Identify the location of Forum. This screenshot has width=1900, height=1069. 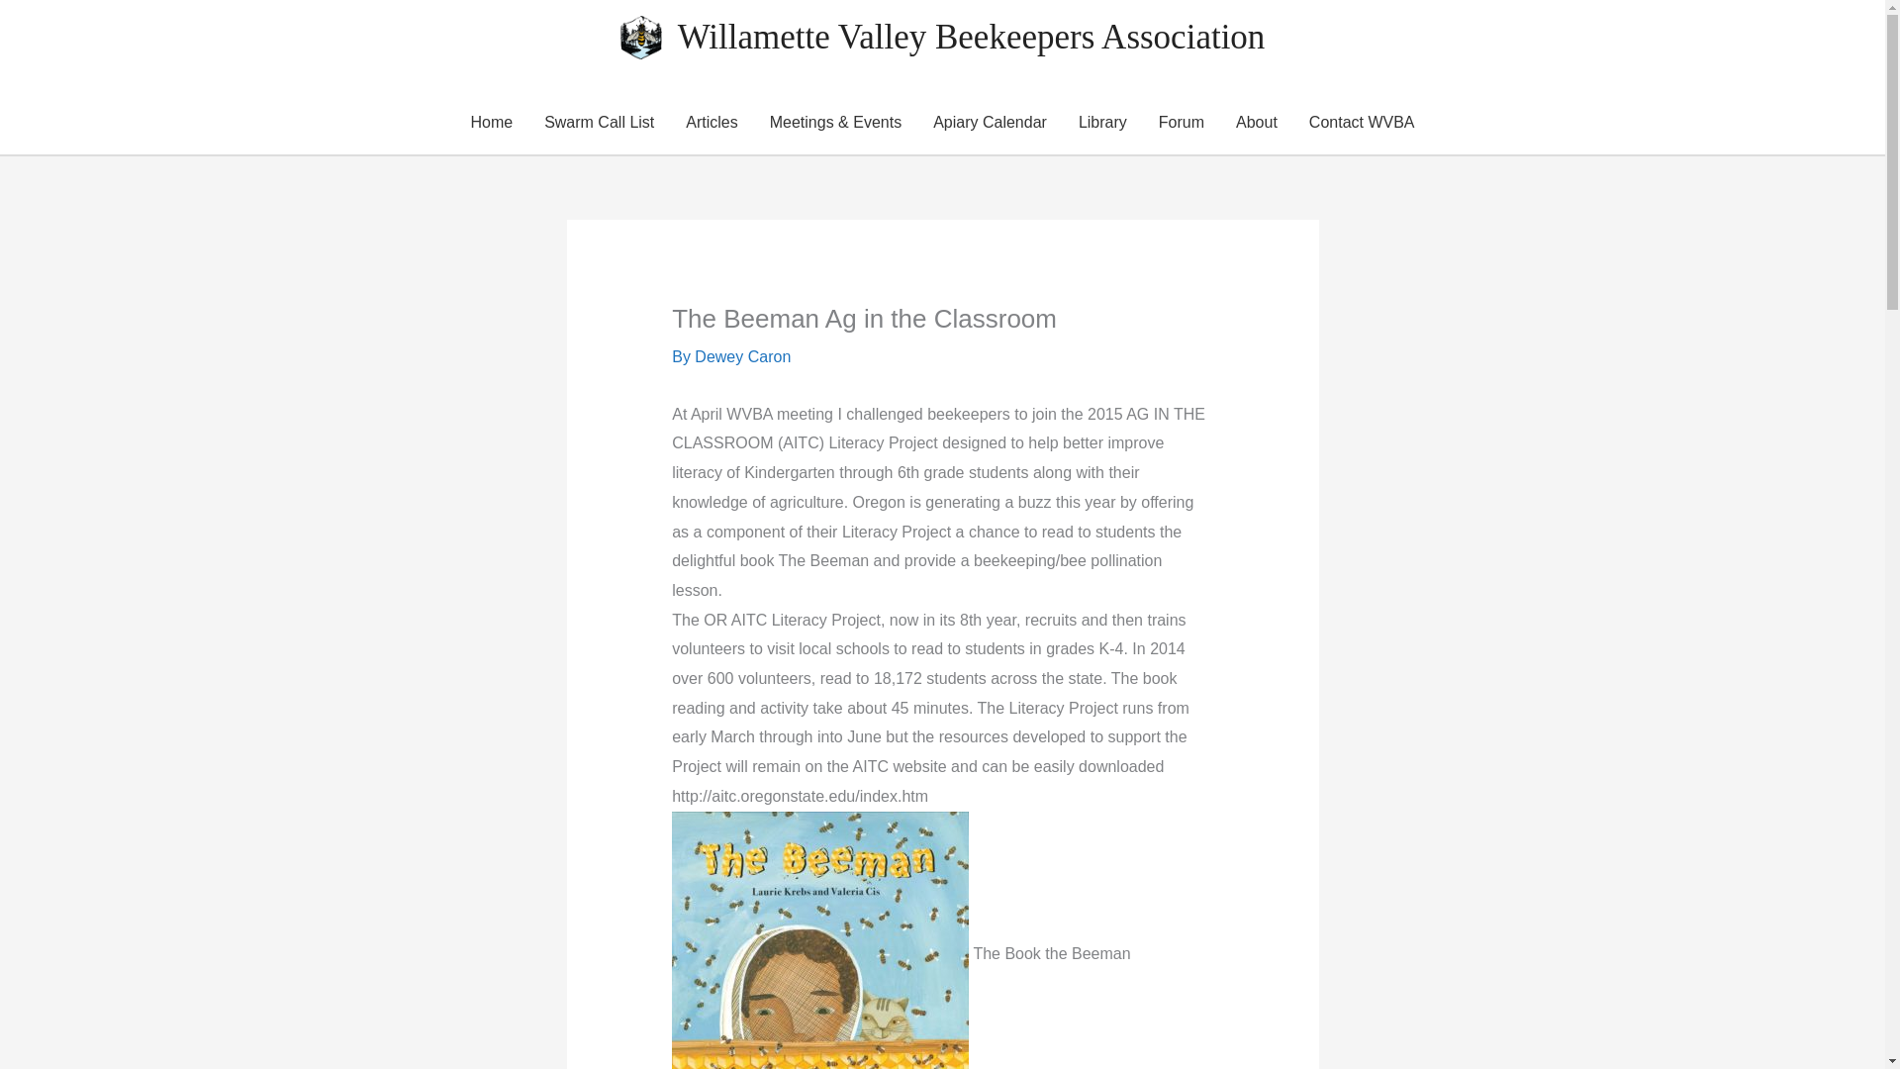
(1182, 122).